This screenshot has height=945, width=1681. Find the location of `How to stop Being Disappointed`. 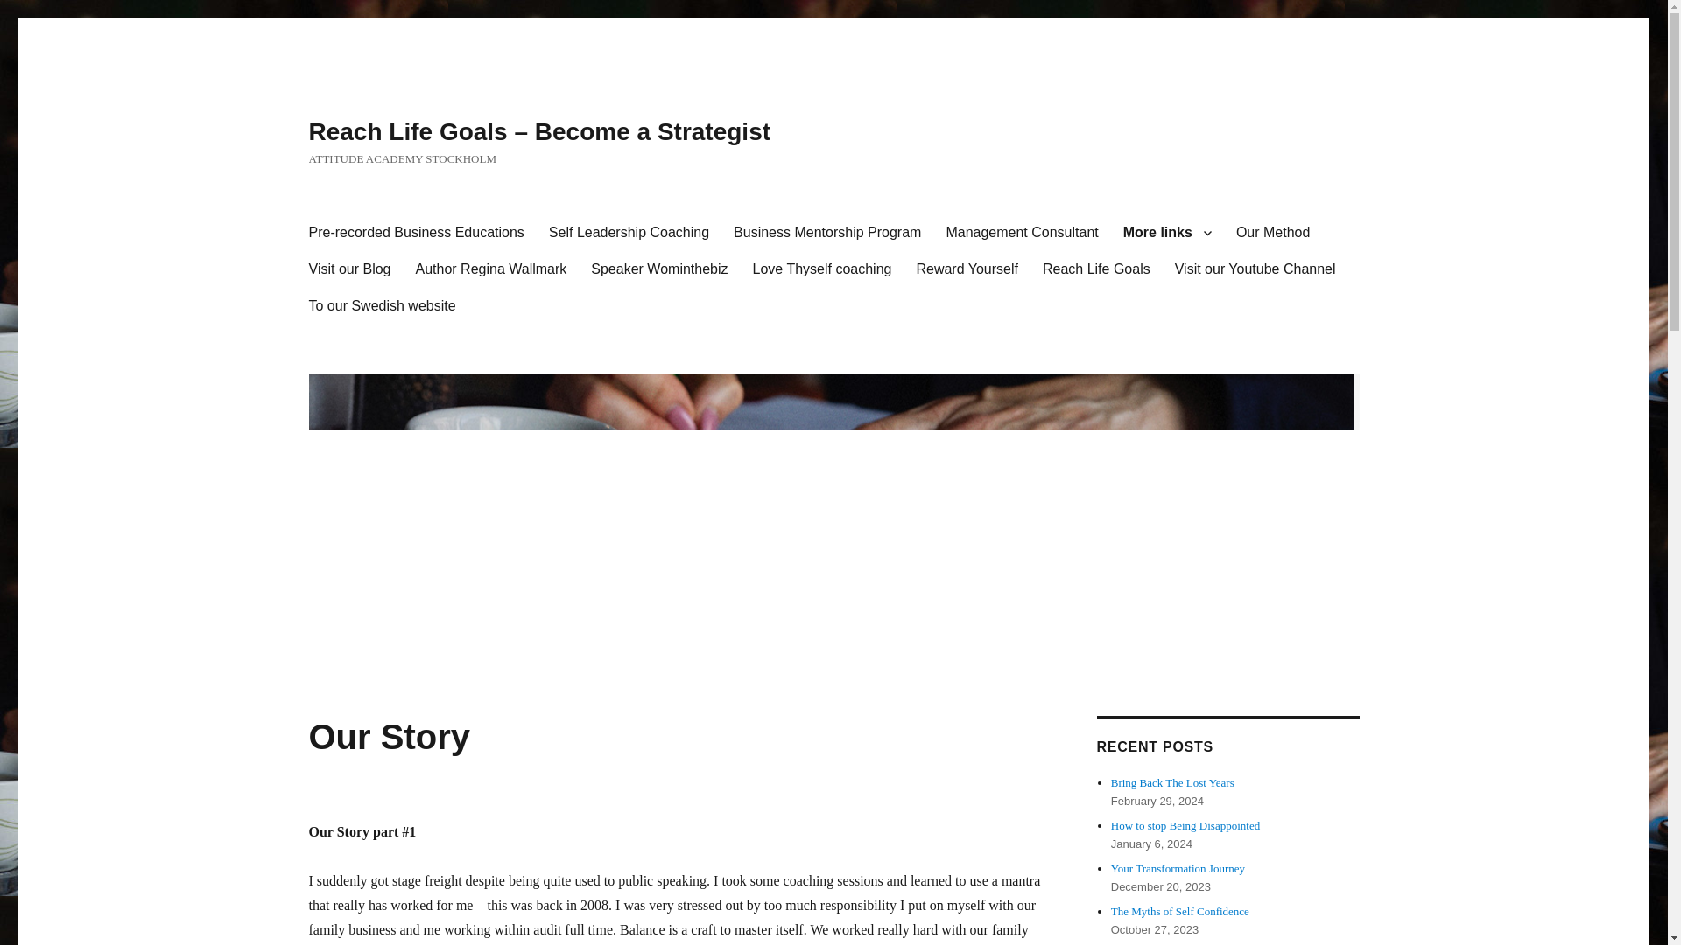

How to stop Being Disappointed is located at coordinates (1185, 826).